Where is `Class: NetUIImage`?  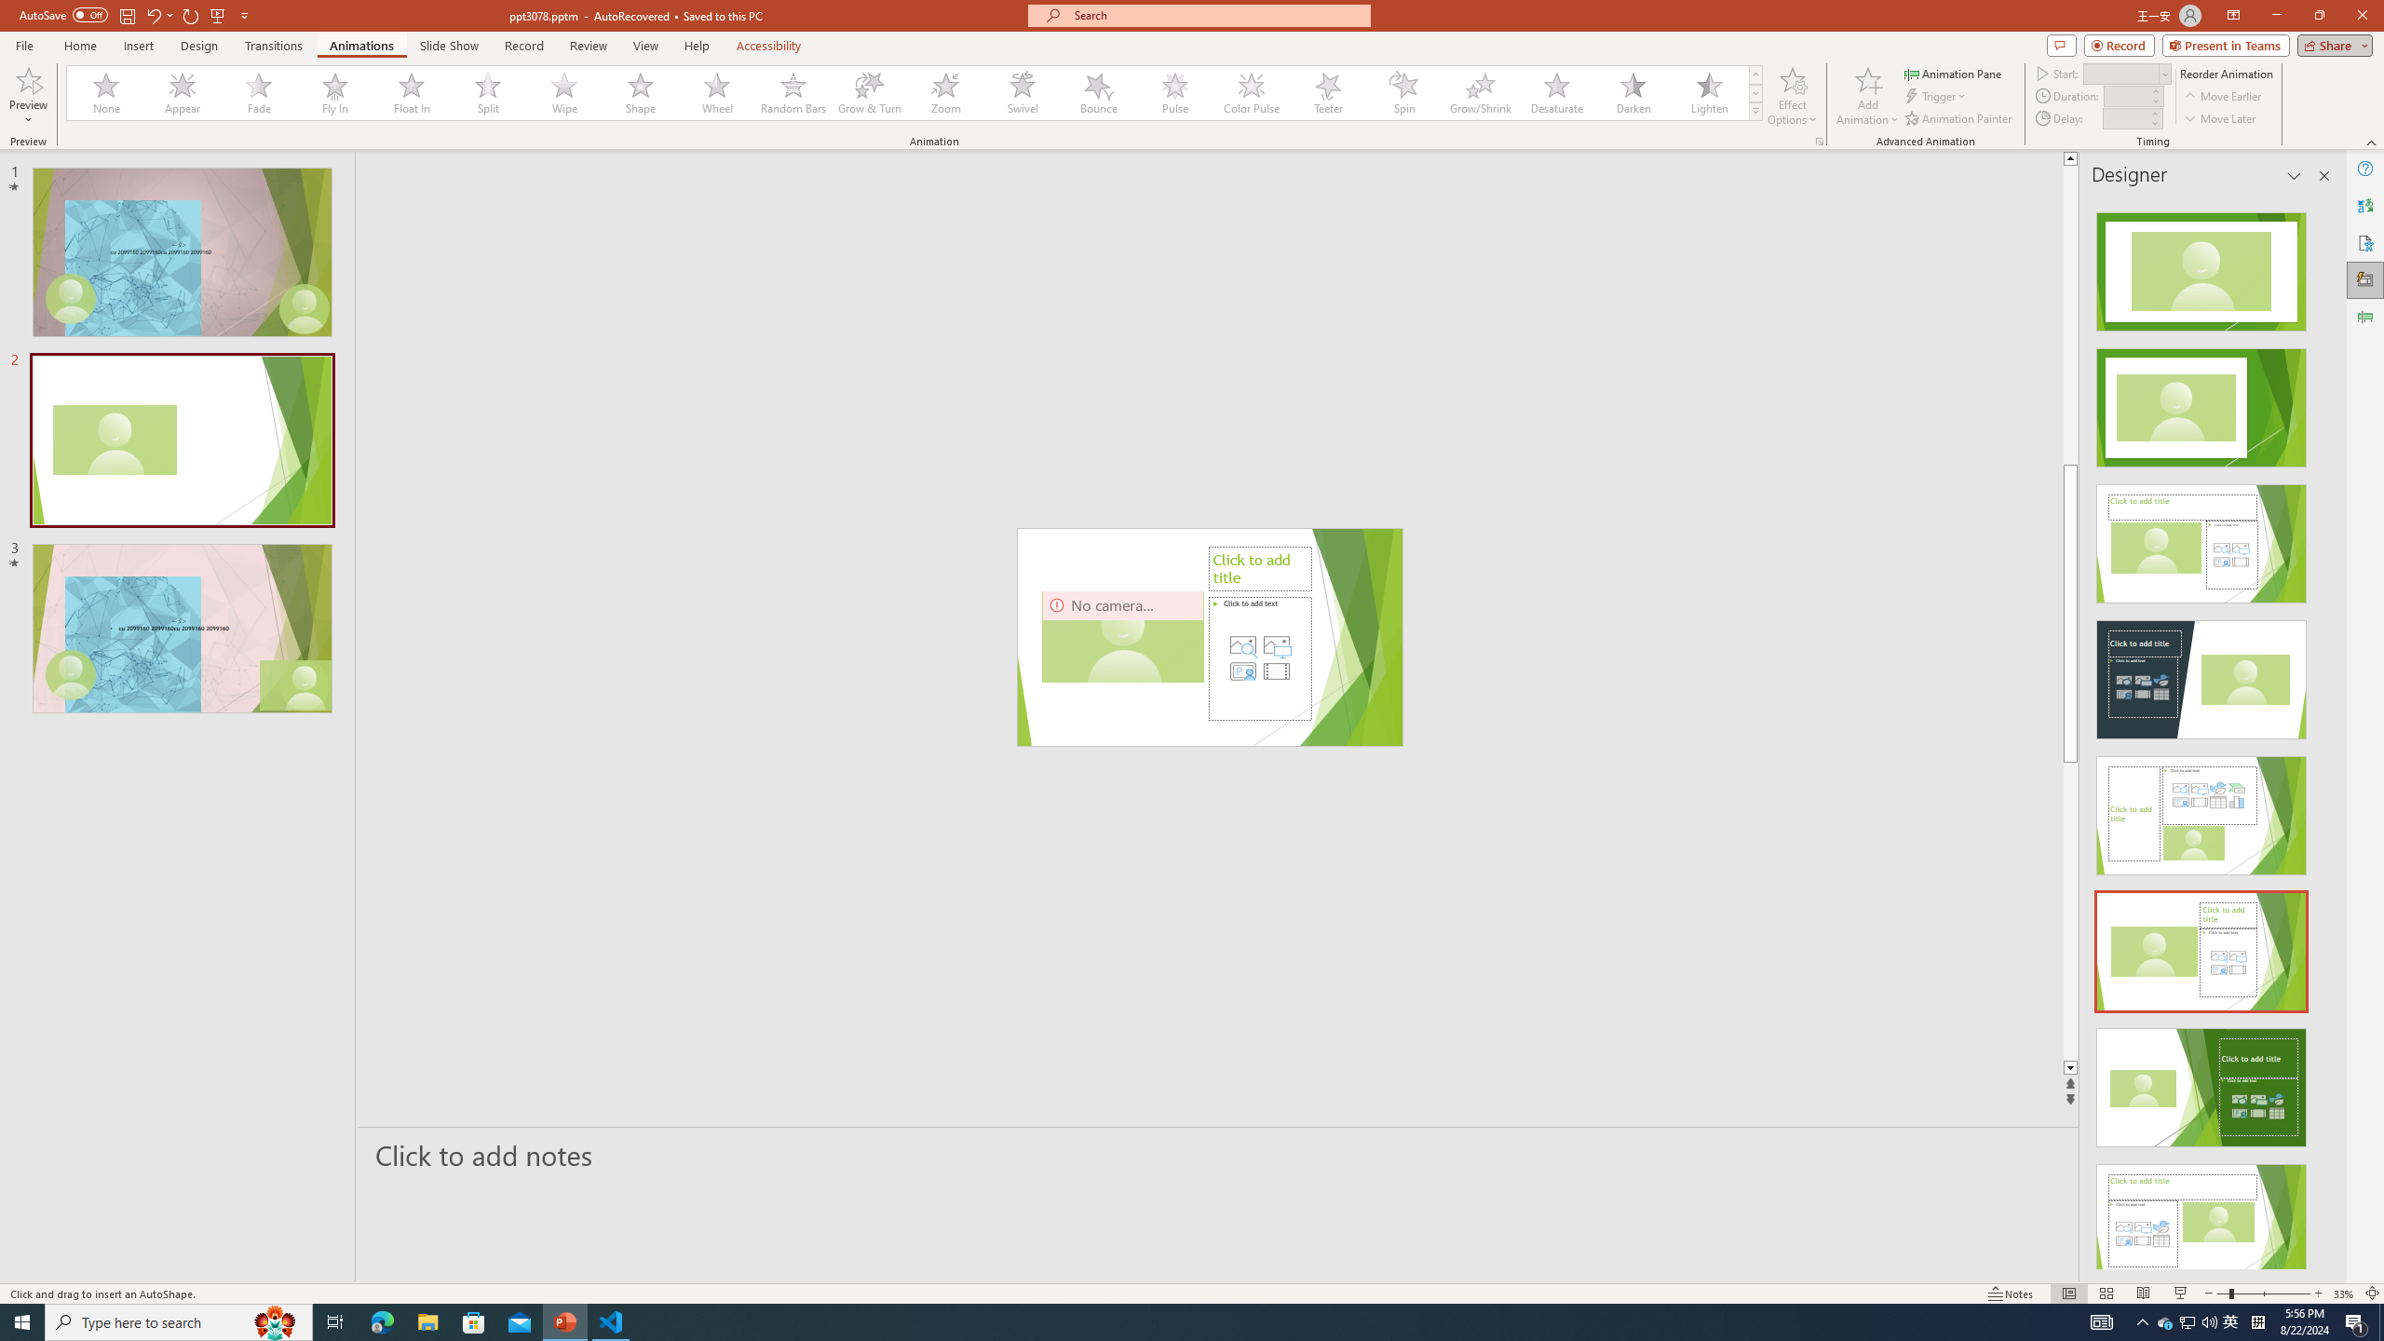 Class: NetUIImage is located at coordinates (1755, 112).